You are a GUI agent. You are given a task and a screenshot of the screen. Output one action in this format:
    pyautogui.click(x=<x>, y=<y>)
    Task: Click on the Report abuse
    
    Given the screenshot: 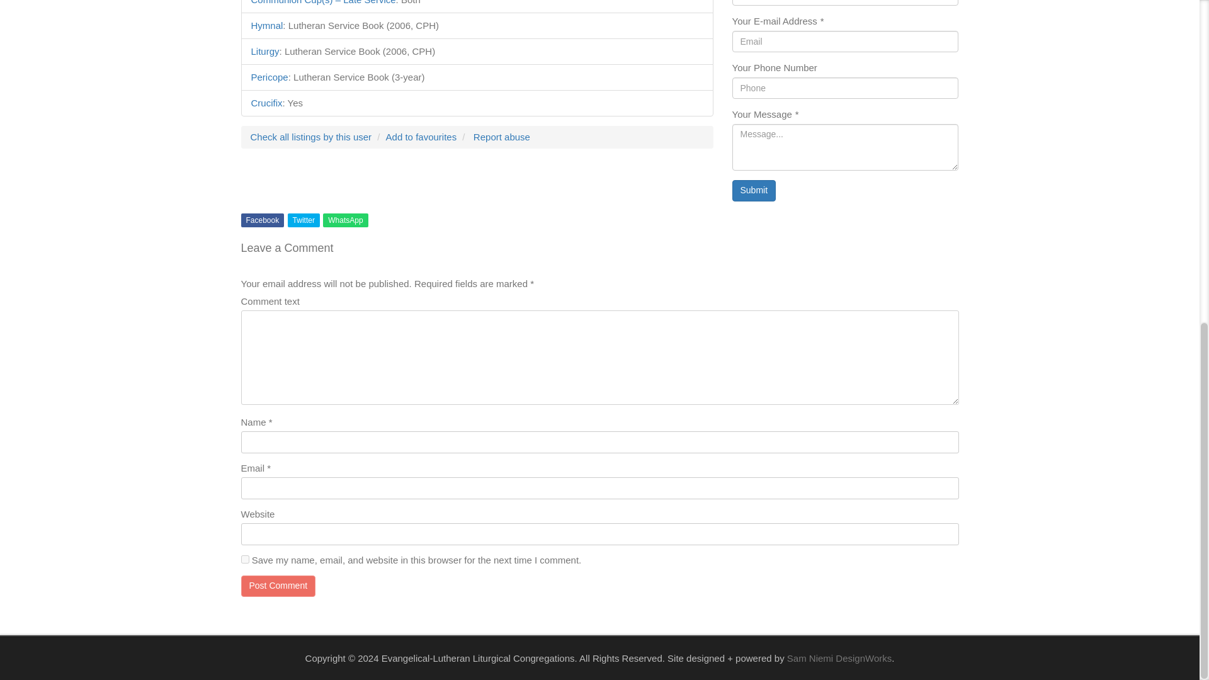 What is the action you would take?
    pyautogui.click(x=502, y=137)
    